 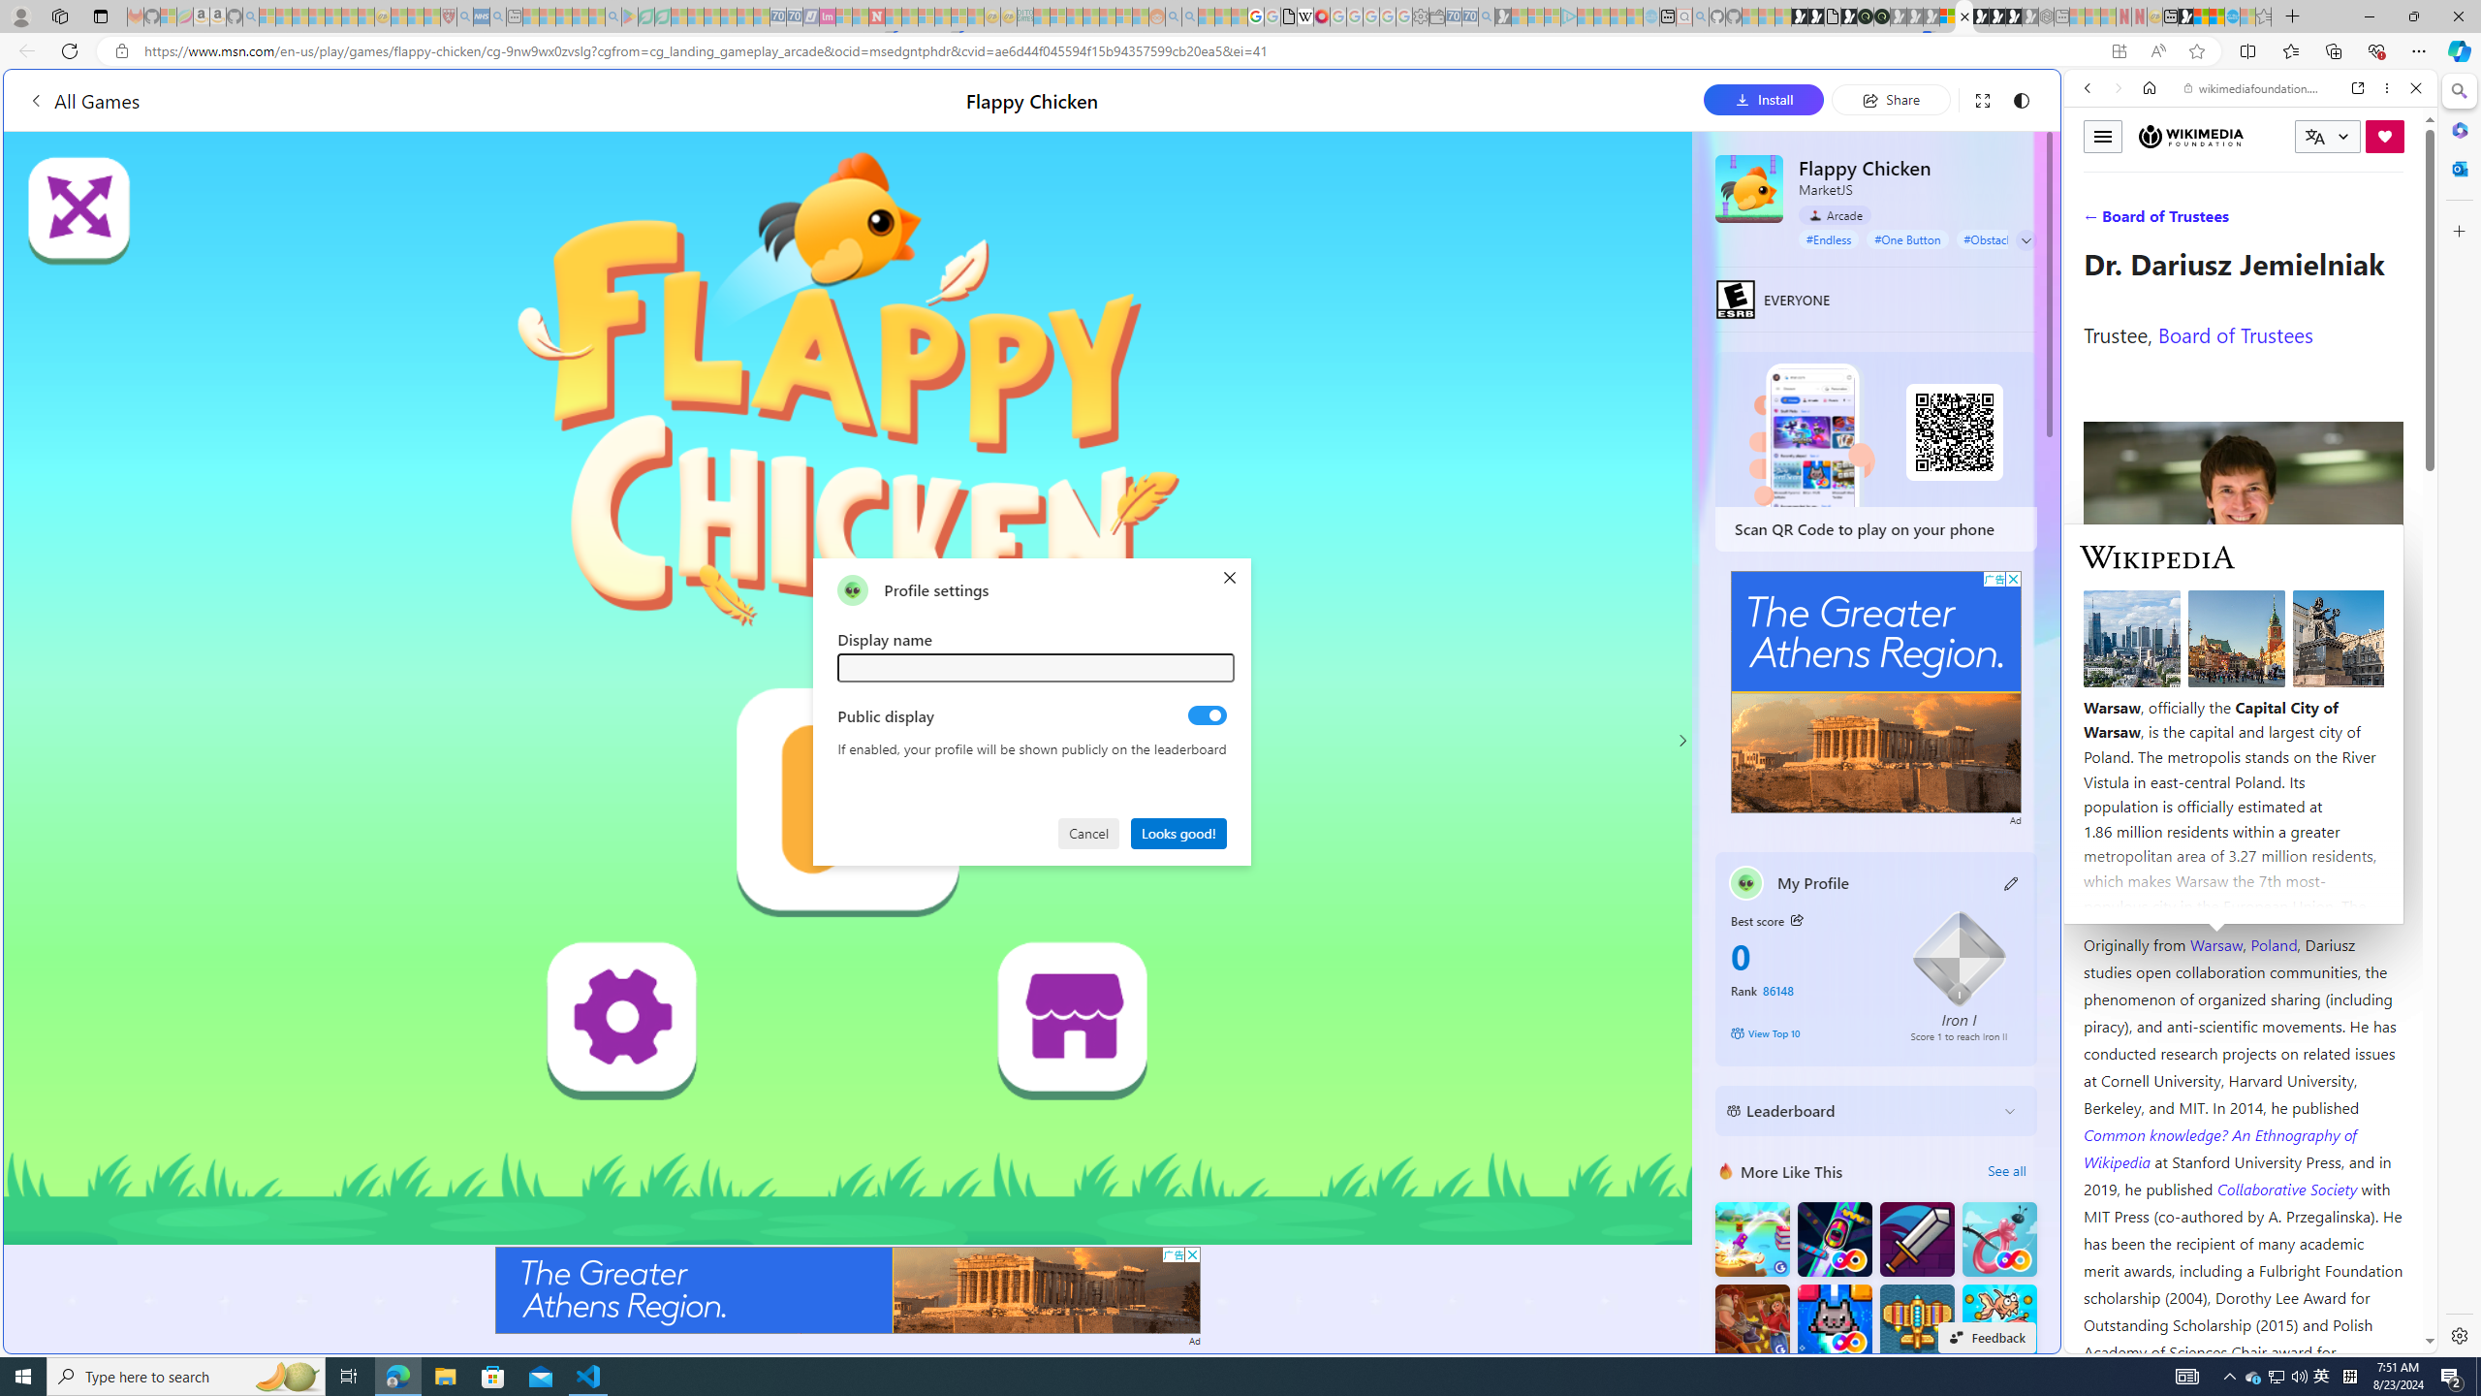 What do you see at coordinates (2216, 221) in the screenshot?
I see `Search Filter, VIDEOS` at bounding box center [2216, 221].